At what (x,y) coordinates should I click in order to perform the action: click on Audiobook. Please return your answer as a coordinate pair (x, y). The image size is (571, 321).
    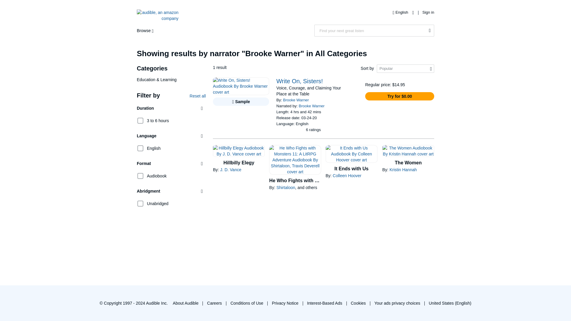
    Looking at the image, I should click on (152, 175).